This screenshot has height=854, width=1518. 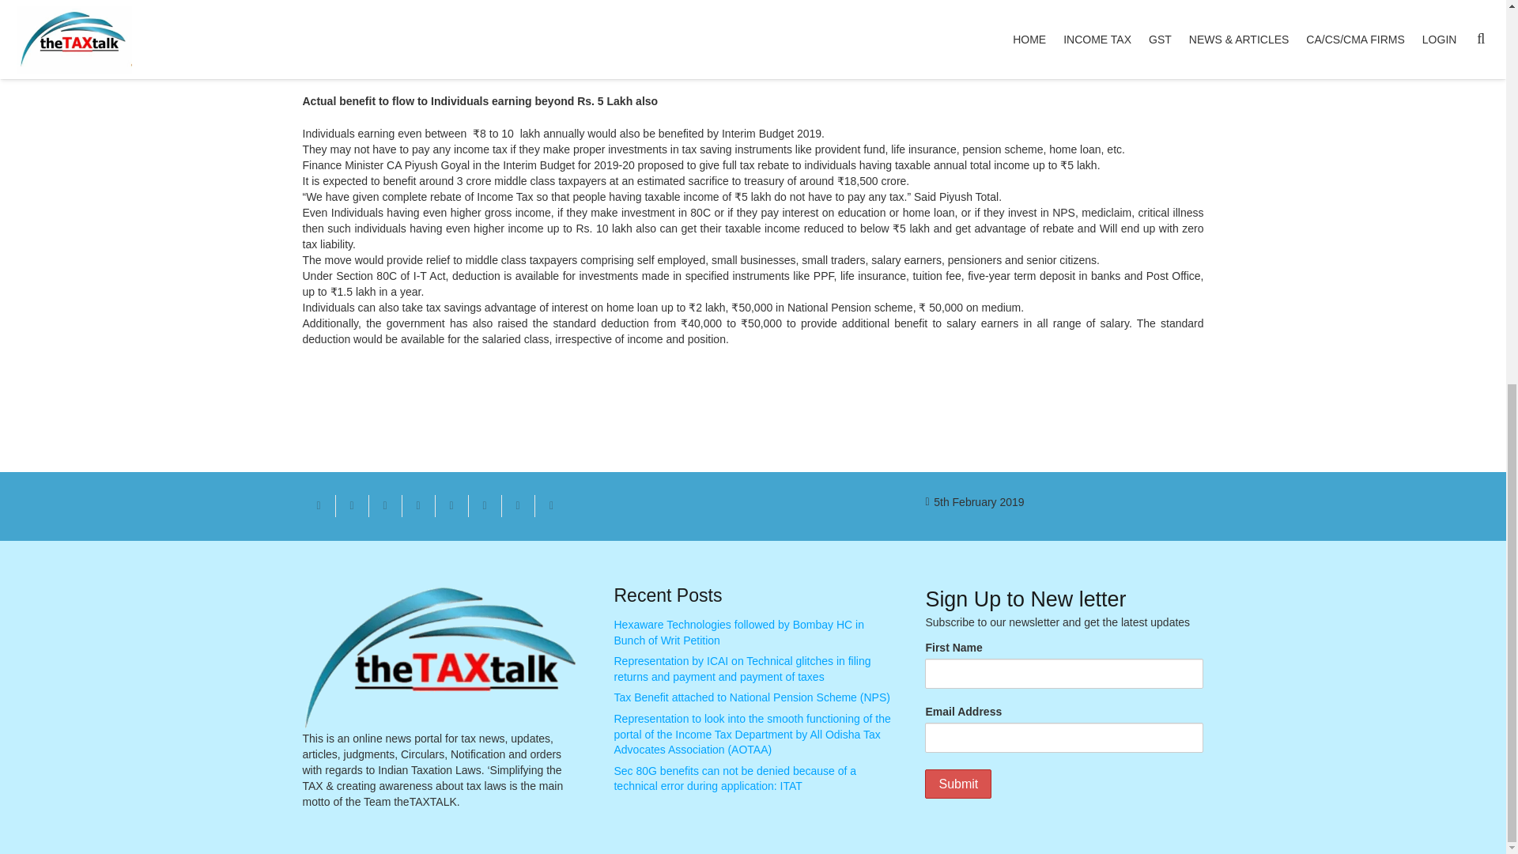 What do you see at coordinates (957, 784) in the screenshot?
I see `Submit` at bounding box center [957, 784].